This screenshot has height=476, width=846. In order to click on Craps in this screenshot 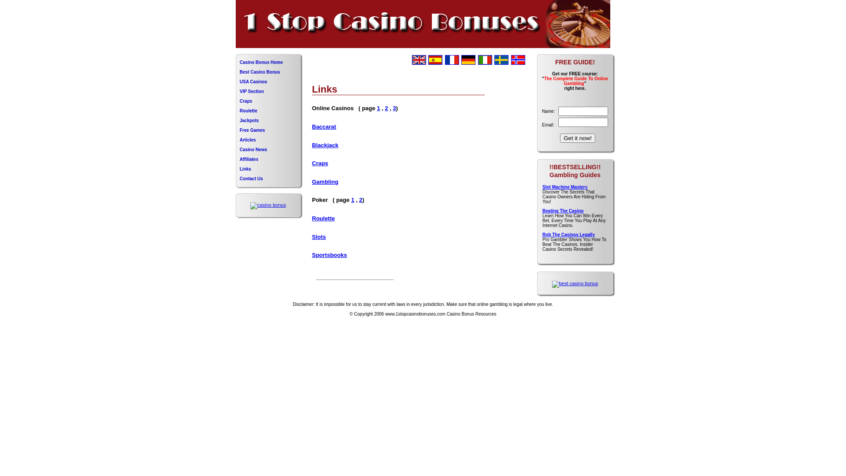, I will do `click(320, 163)`.